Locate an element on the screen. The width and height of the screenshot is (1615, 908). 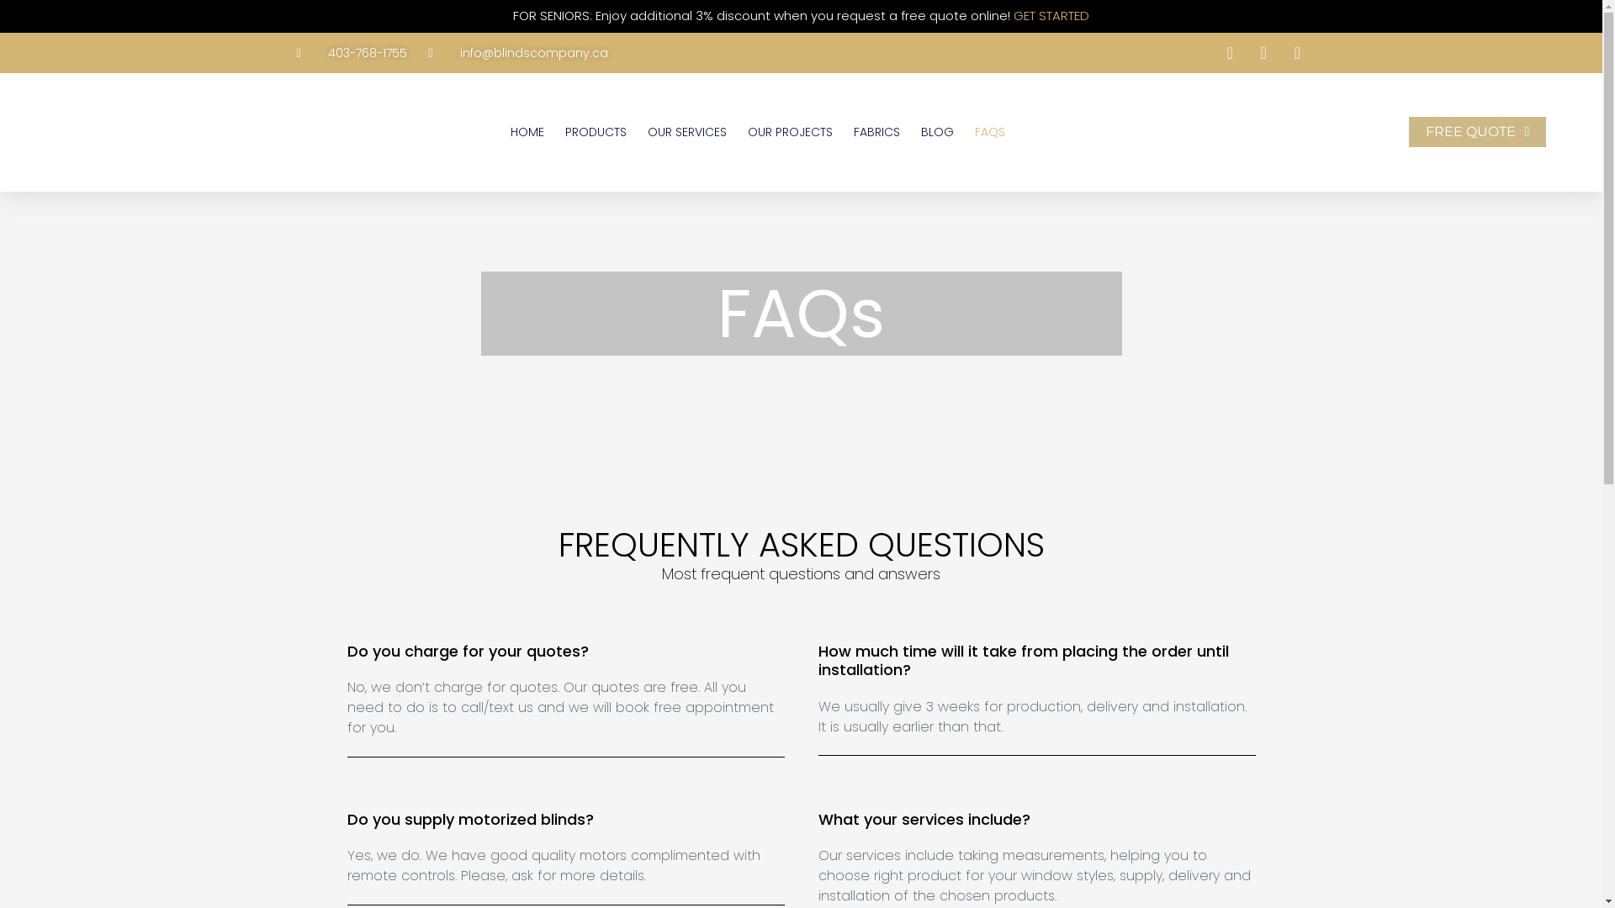
FAQS is located at coordinates (990, 132).